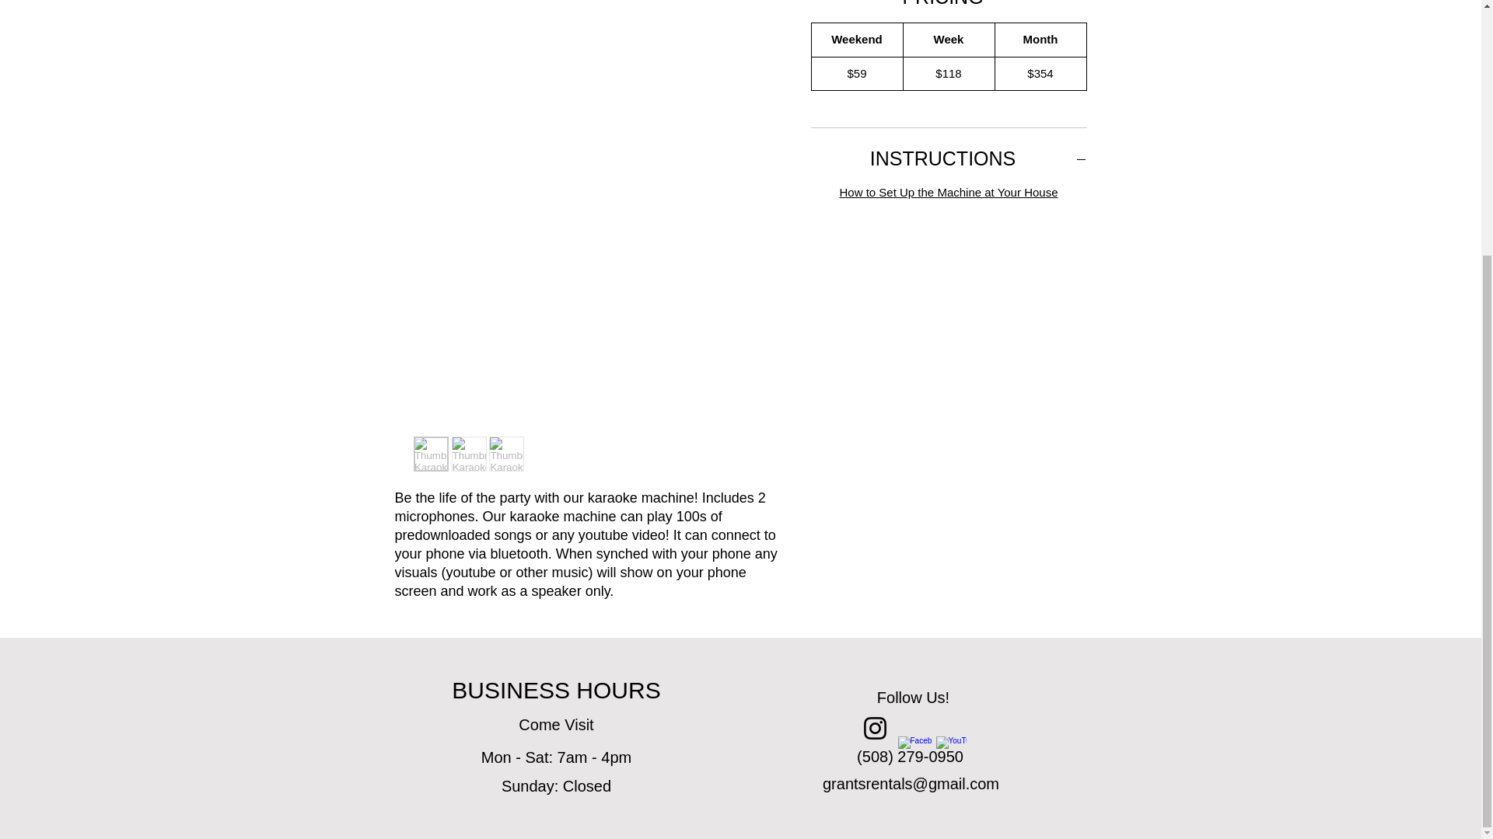  What do you see at coordinates (949, 158) in the screenshot?
I see `INSTRUCTIONS` at bounding box center [949, 158].